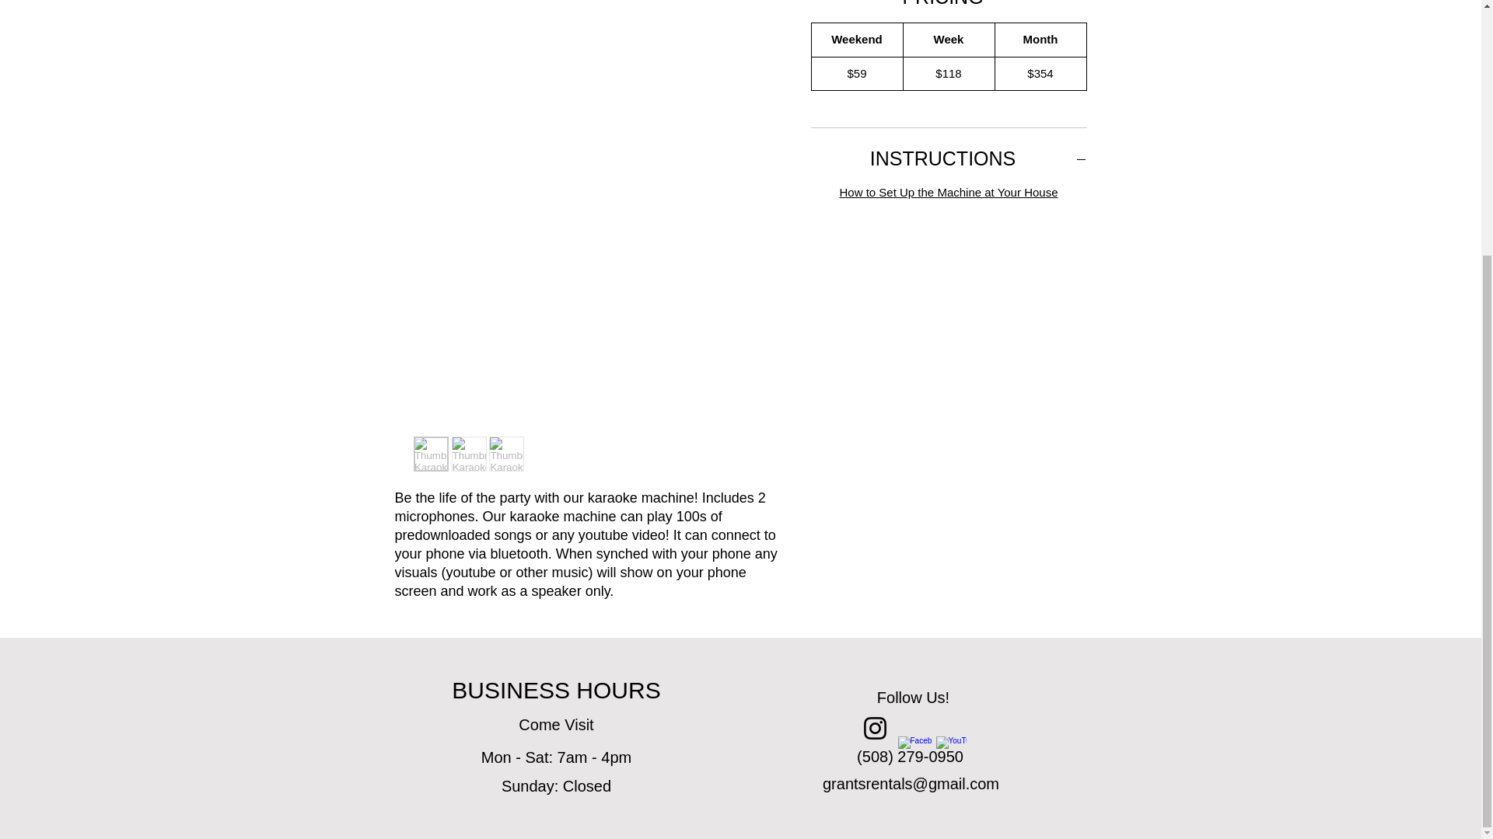  What do you see at coordinates (949, 158) in the screenshot?
I see `INSTRUCTIONS` at bounding box center [949, 158].